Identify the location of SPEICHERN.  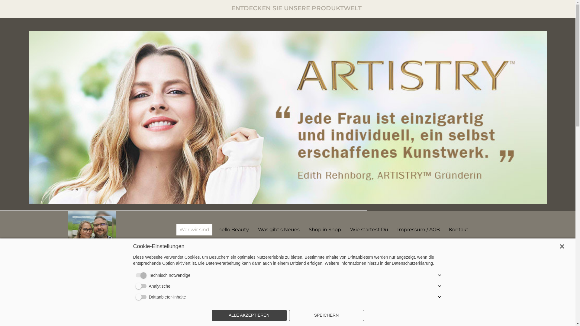
(326, 315).